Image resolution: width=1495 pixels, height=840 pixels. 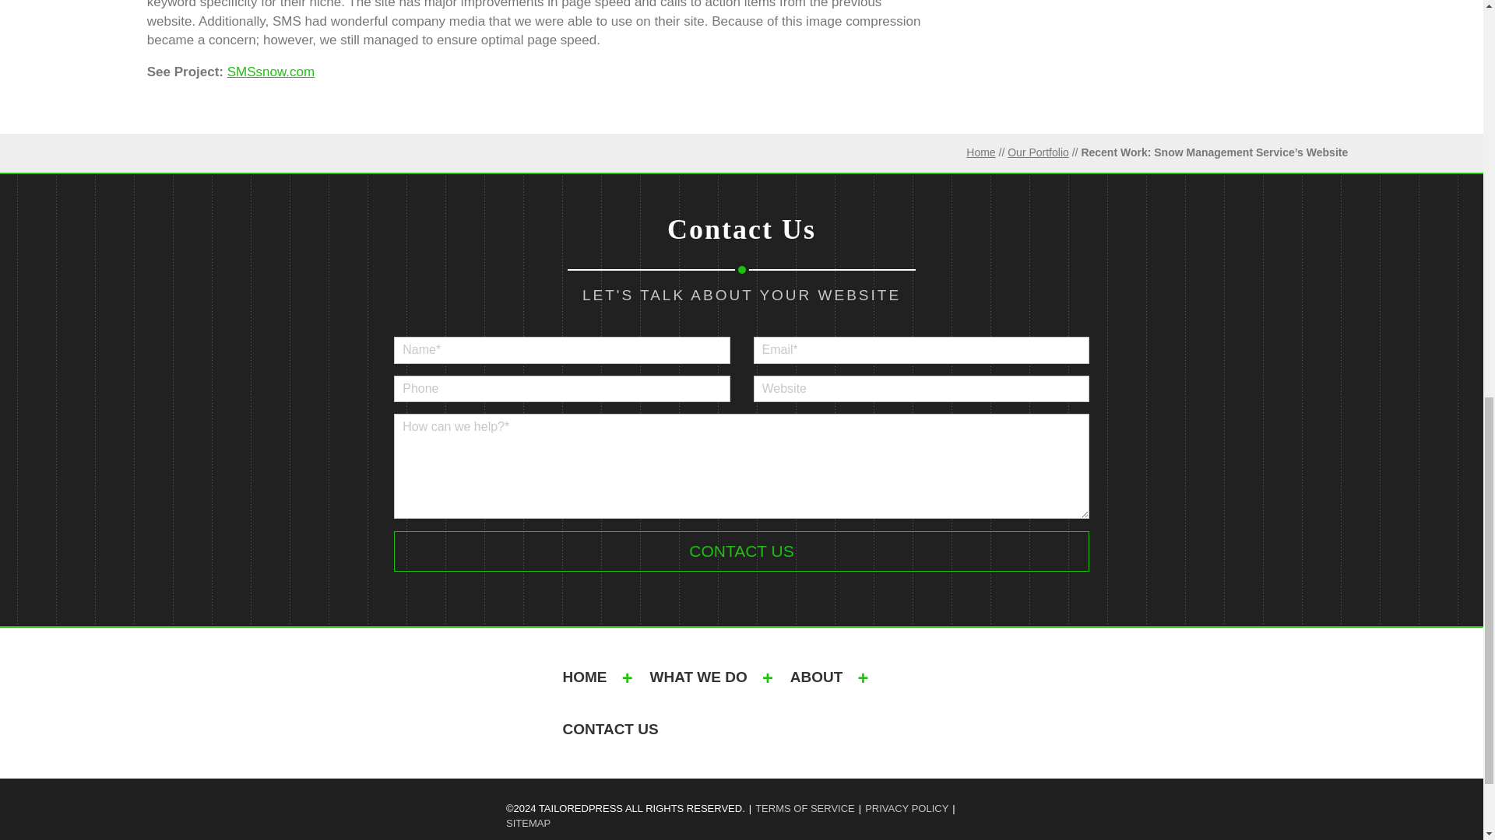 I want to click on SITEMAP, so click(x=528, y=824).